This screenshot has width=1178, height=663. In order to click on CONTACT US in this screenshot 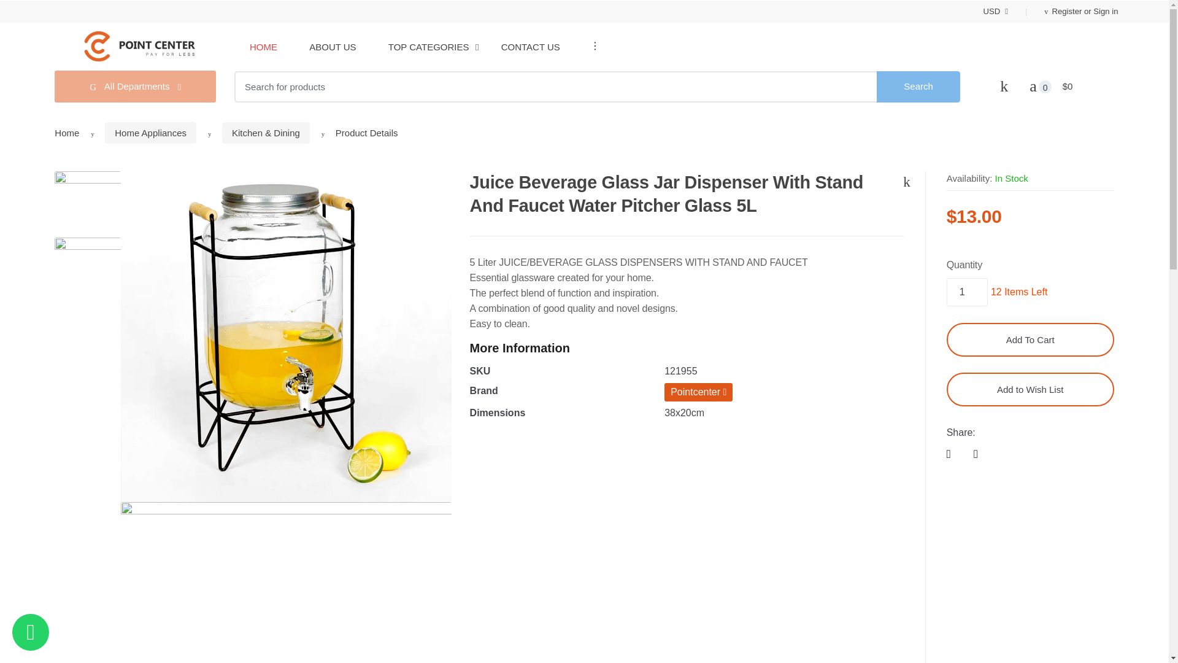, I will do `click(531, 47)`.